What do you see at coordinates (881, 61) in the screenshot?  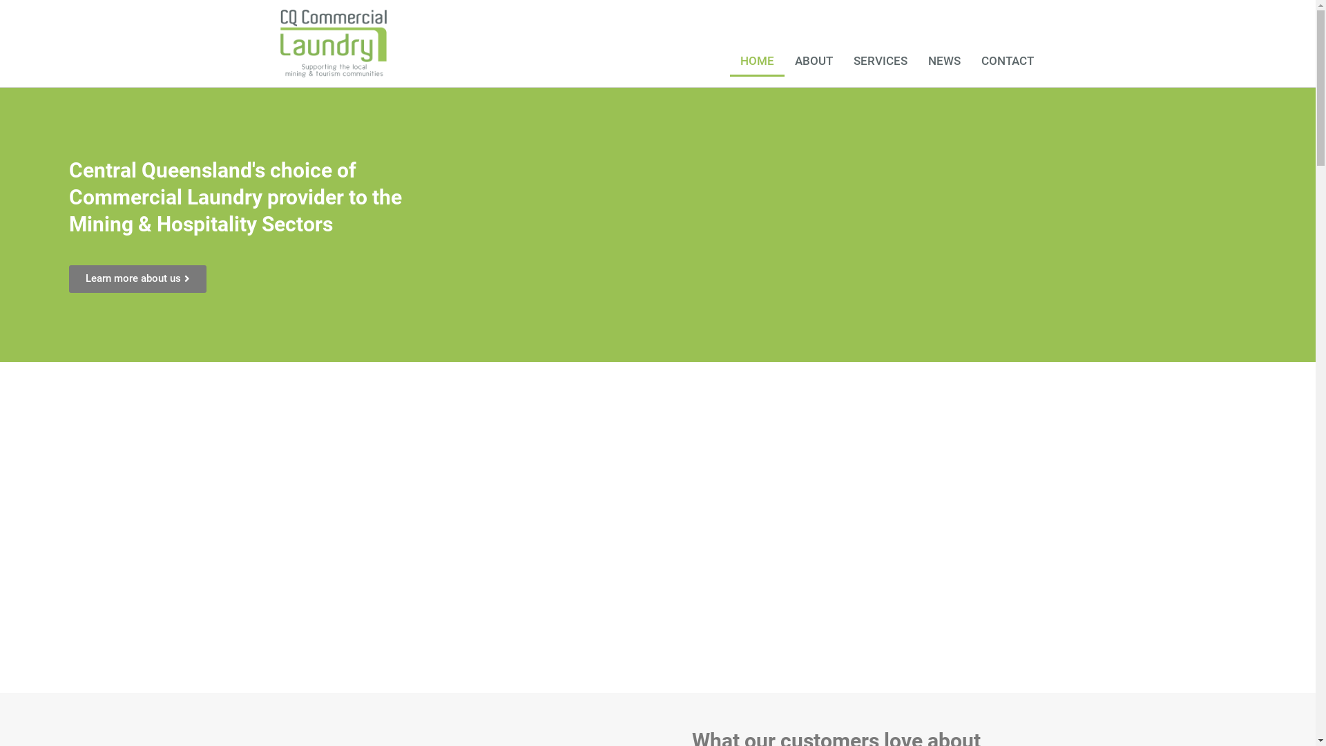 I see `SERVICES` at bounding box center [881, 61].